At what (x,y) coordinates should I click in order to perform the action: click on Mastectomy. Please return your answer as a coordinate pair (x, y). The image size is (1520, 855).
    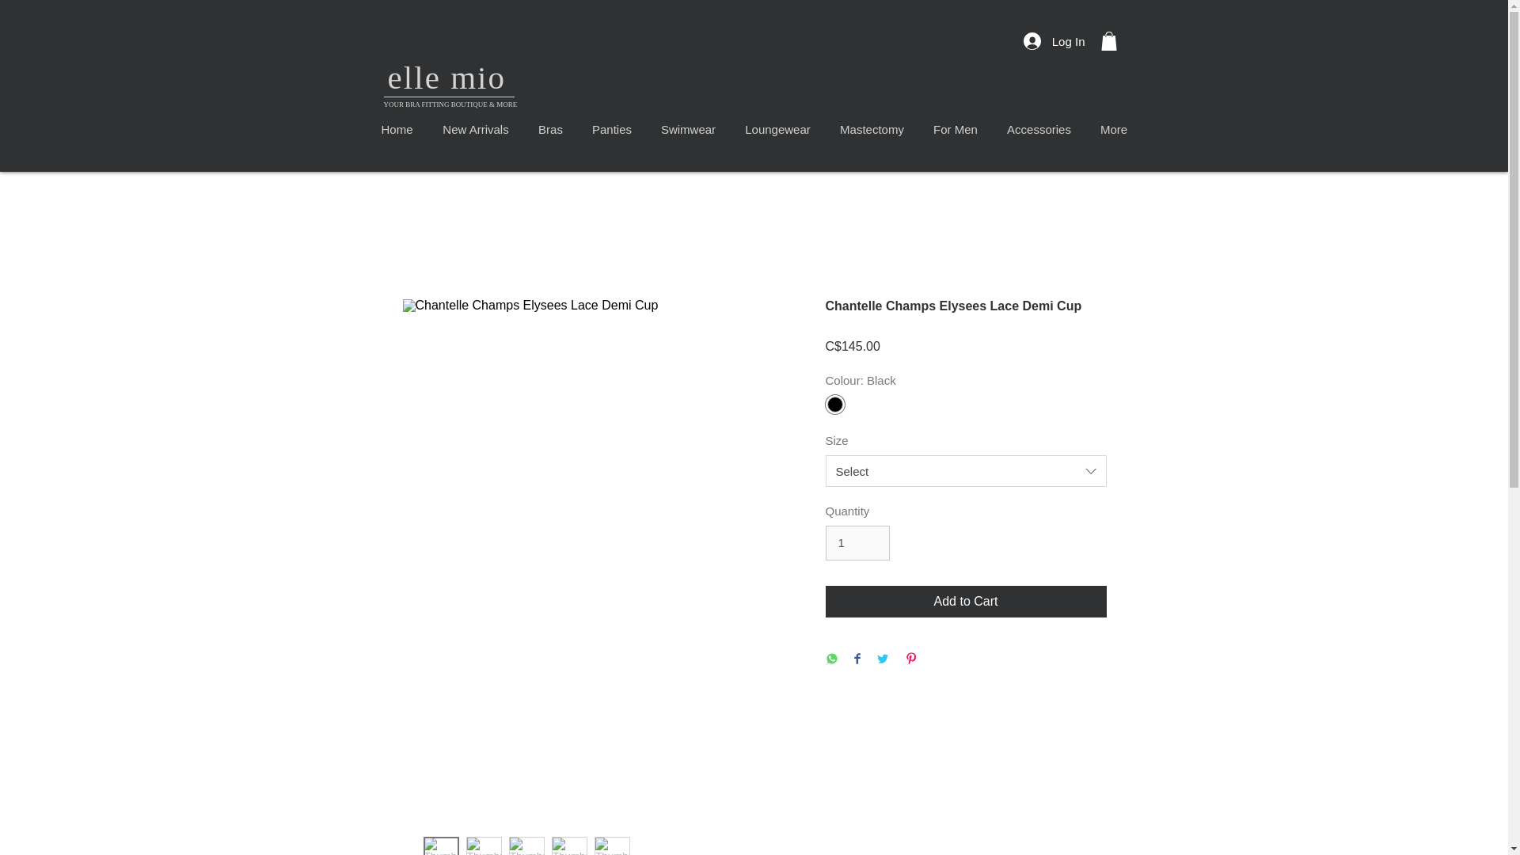
    Looking at the image, I should click on (871, 130).